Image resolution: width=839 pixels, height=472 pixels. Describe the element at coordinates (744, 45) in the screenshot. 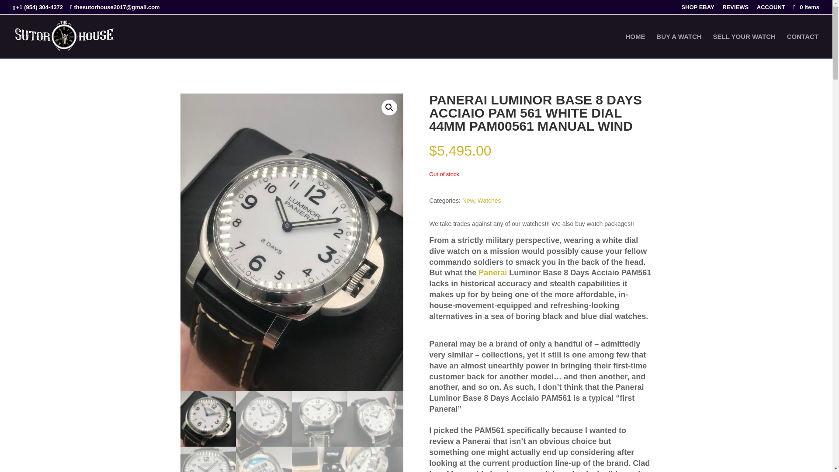

I see `SELL YOUR WATCH` at that location.